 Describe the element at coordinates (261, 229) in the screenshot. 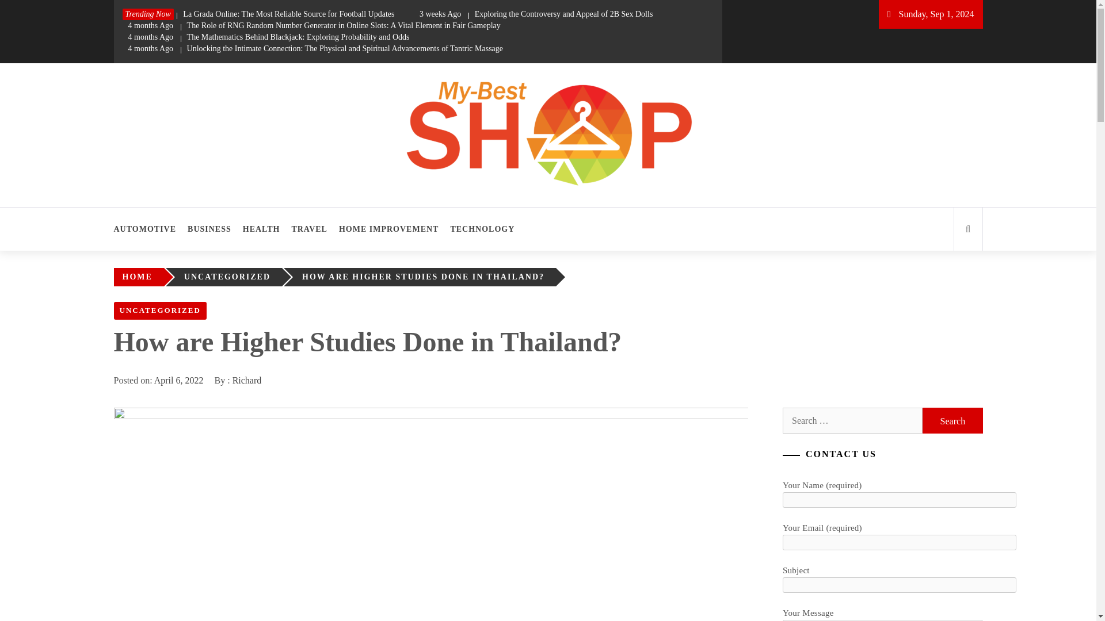

I see `HEALTH` at that location.